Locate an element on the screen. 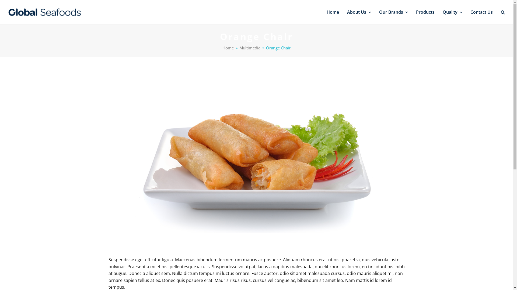 The width and height of the screenshot is (517, 290). Quality is located at coordinates (452, 12).